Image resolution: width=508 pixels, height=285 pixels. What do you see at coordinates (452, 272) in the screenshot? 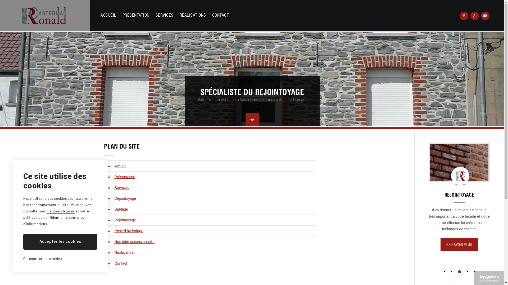
I see `2` at bounding box center [452, 272].